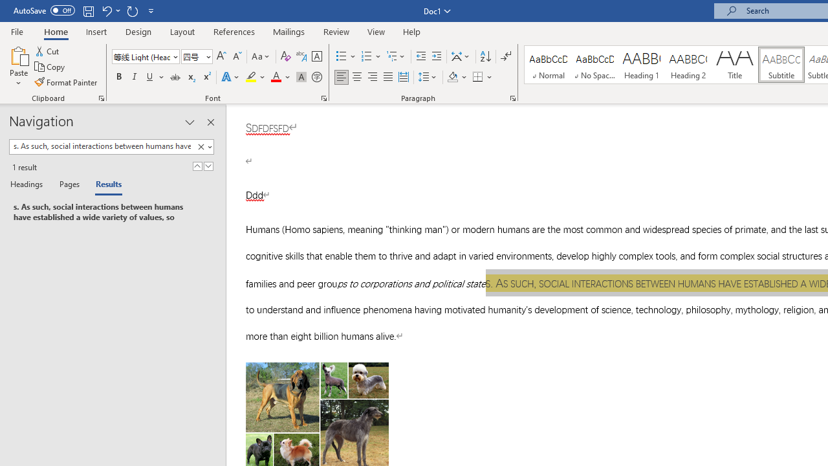  I want to click on Headings, so click(29, 185).